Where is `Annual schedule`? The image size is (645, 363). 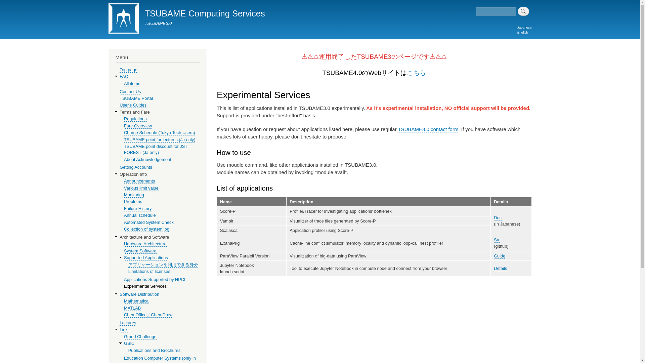
Annual schedule is located at coordinates (140, 215).